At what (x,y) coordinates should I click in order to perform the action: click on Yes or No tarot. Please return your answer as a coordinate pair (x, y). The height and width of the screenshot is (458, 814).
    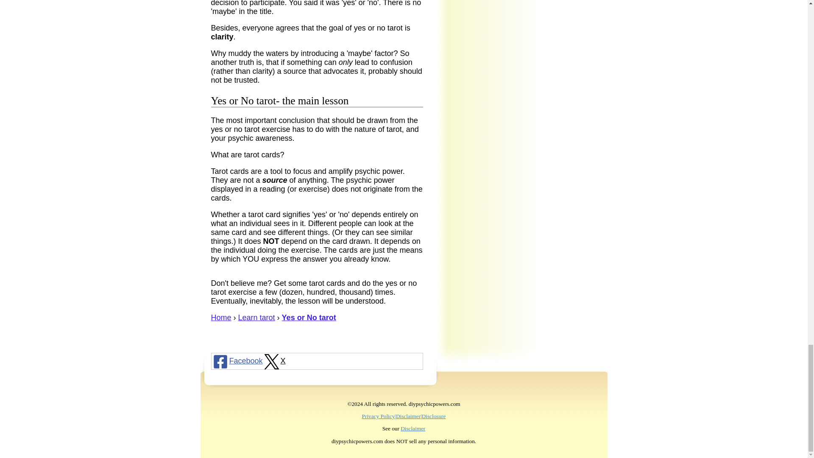
    Looking at the image, I should click on (309, 317).